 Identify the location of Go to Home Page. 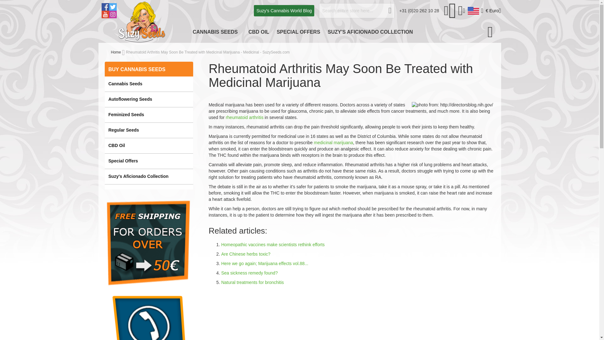
(116, 52).